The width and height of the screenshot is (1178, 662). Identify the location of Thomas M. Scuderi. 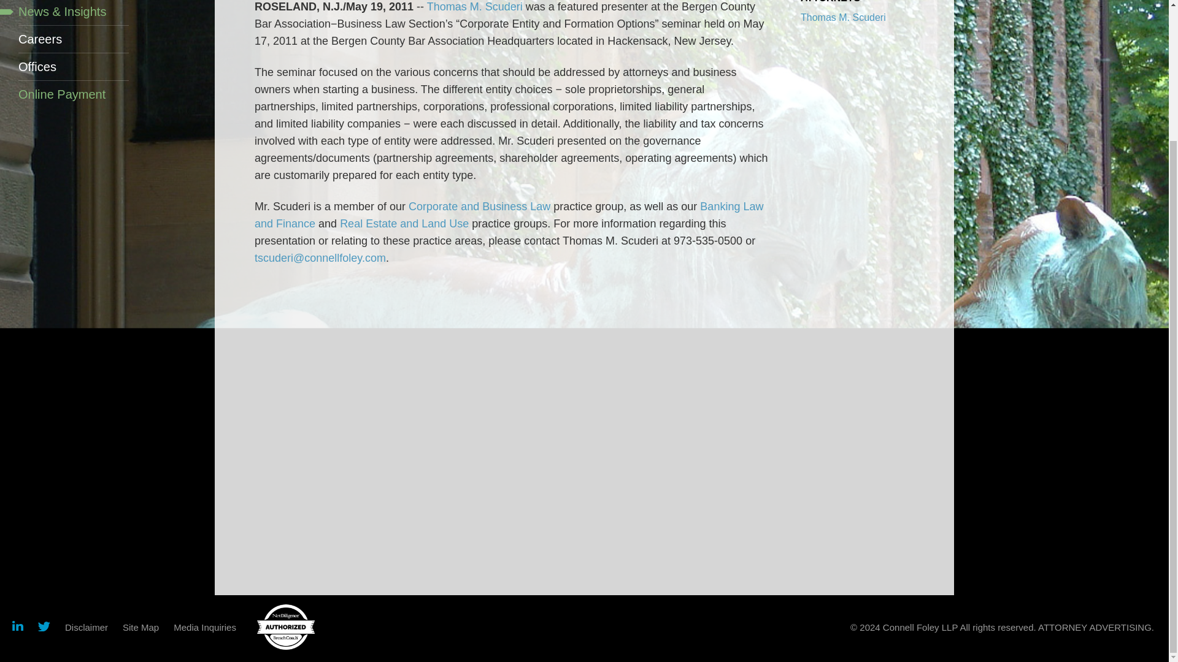
(843, 17).